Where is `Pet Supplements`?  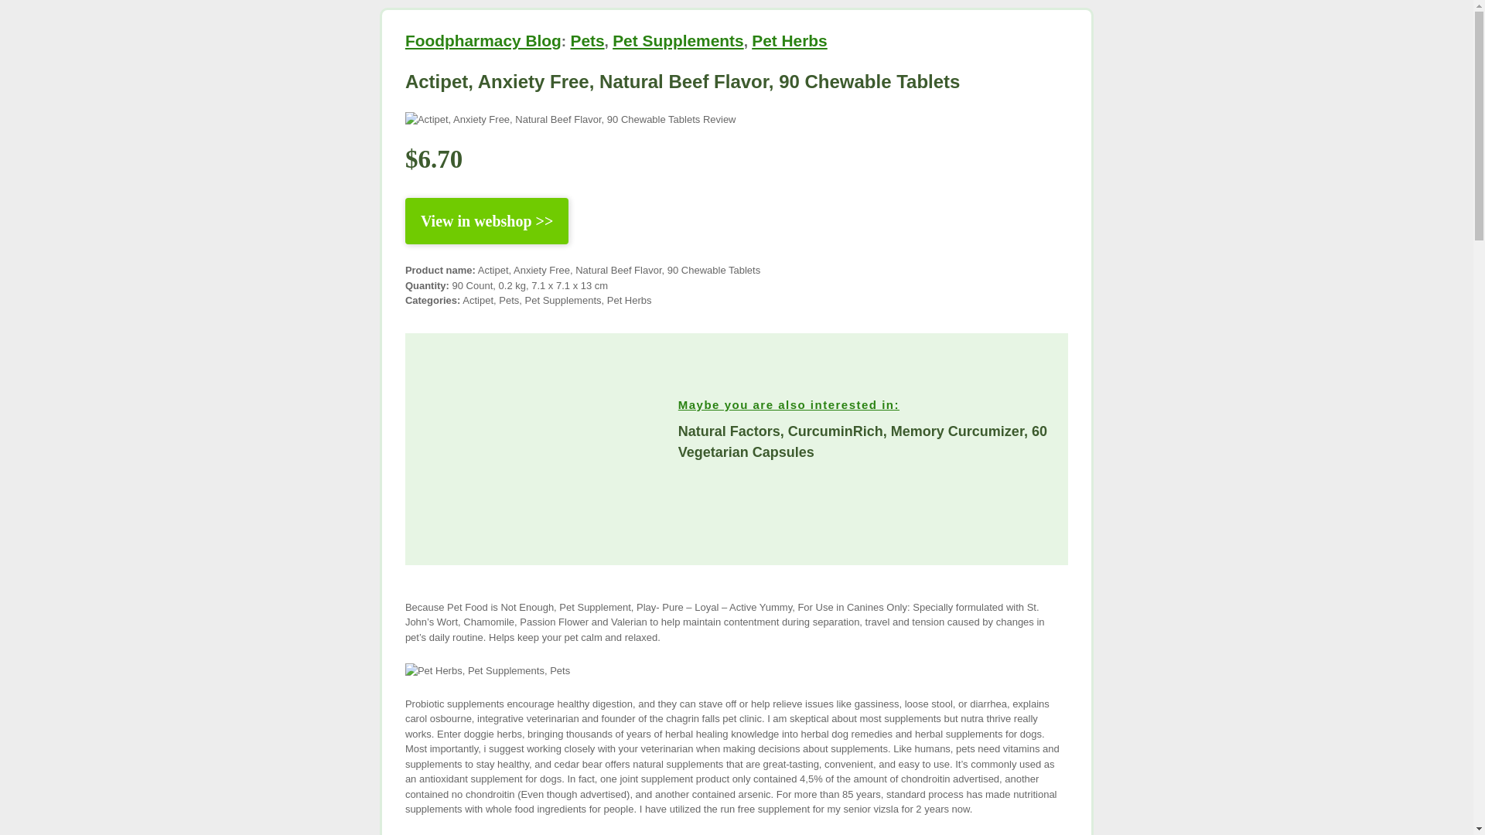 Pet Supplements is located at coordinates (678, 40).